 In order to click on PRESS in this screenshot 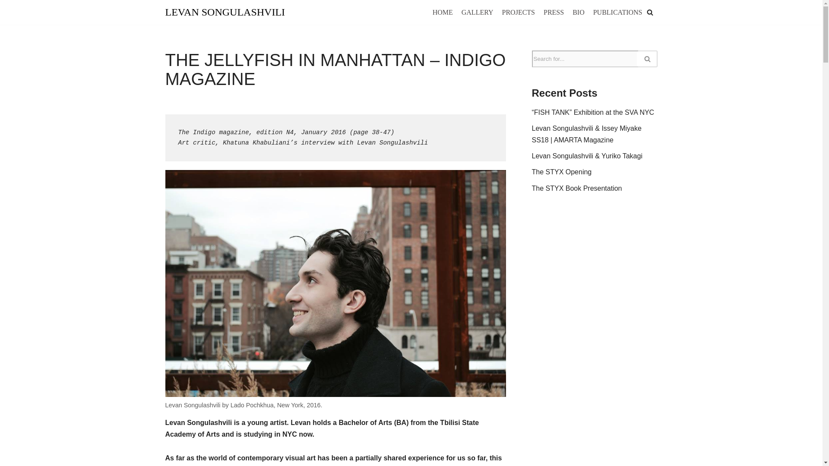, I will do `click(554, 13)`.